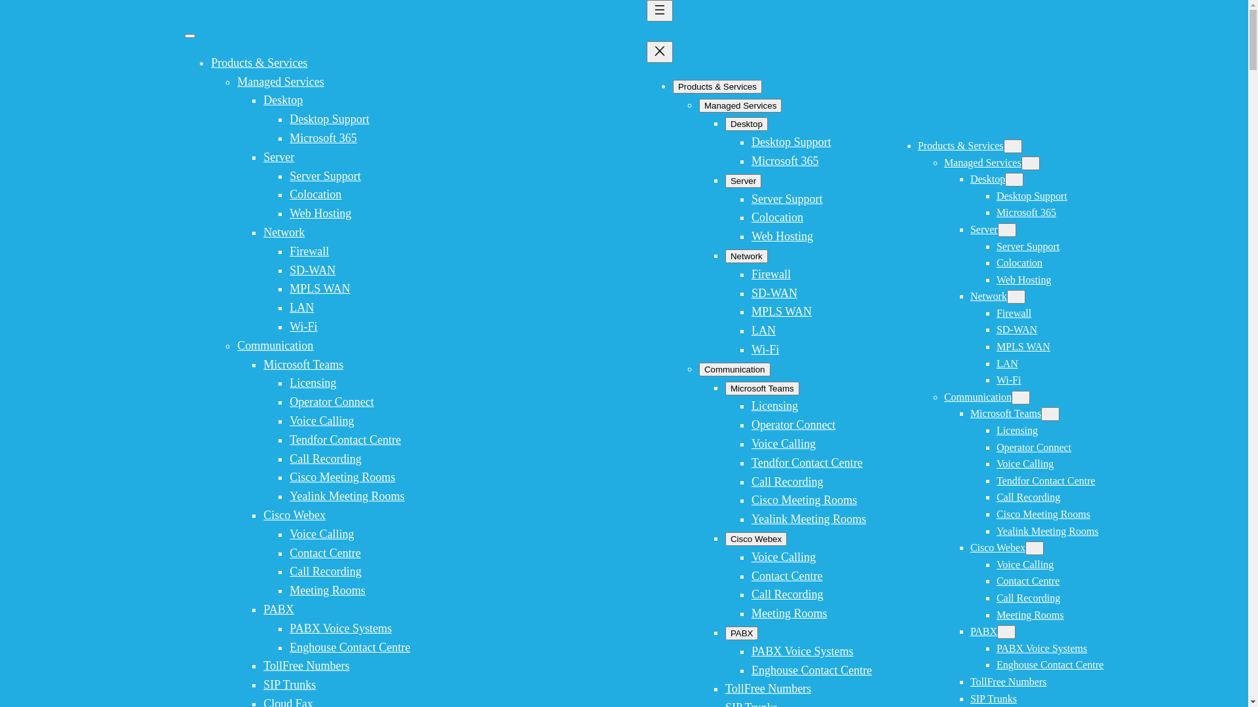 This screenshot has width=1258, height=707. What do you see at coordinates (998, 547) in the screenshot?
I see `Cisco Webex` at bounding box center [998, 547].